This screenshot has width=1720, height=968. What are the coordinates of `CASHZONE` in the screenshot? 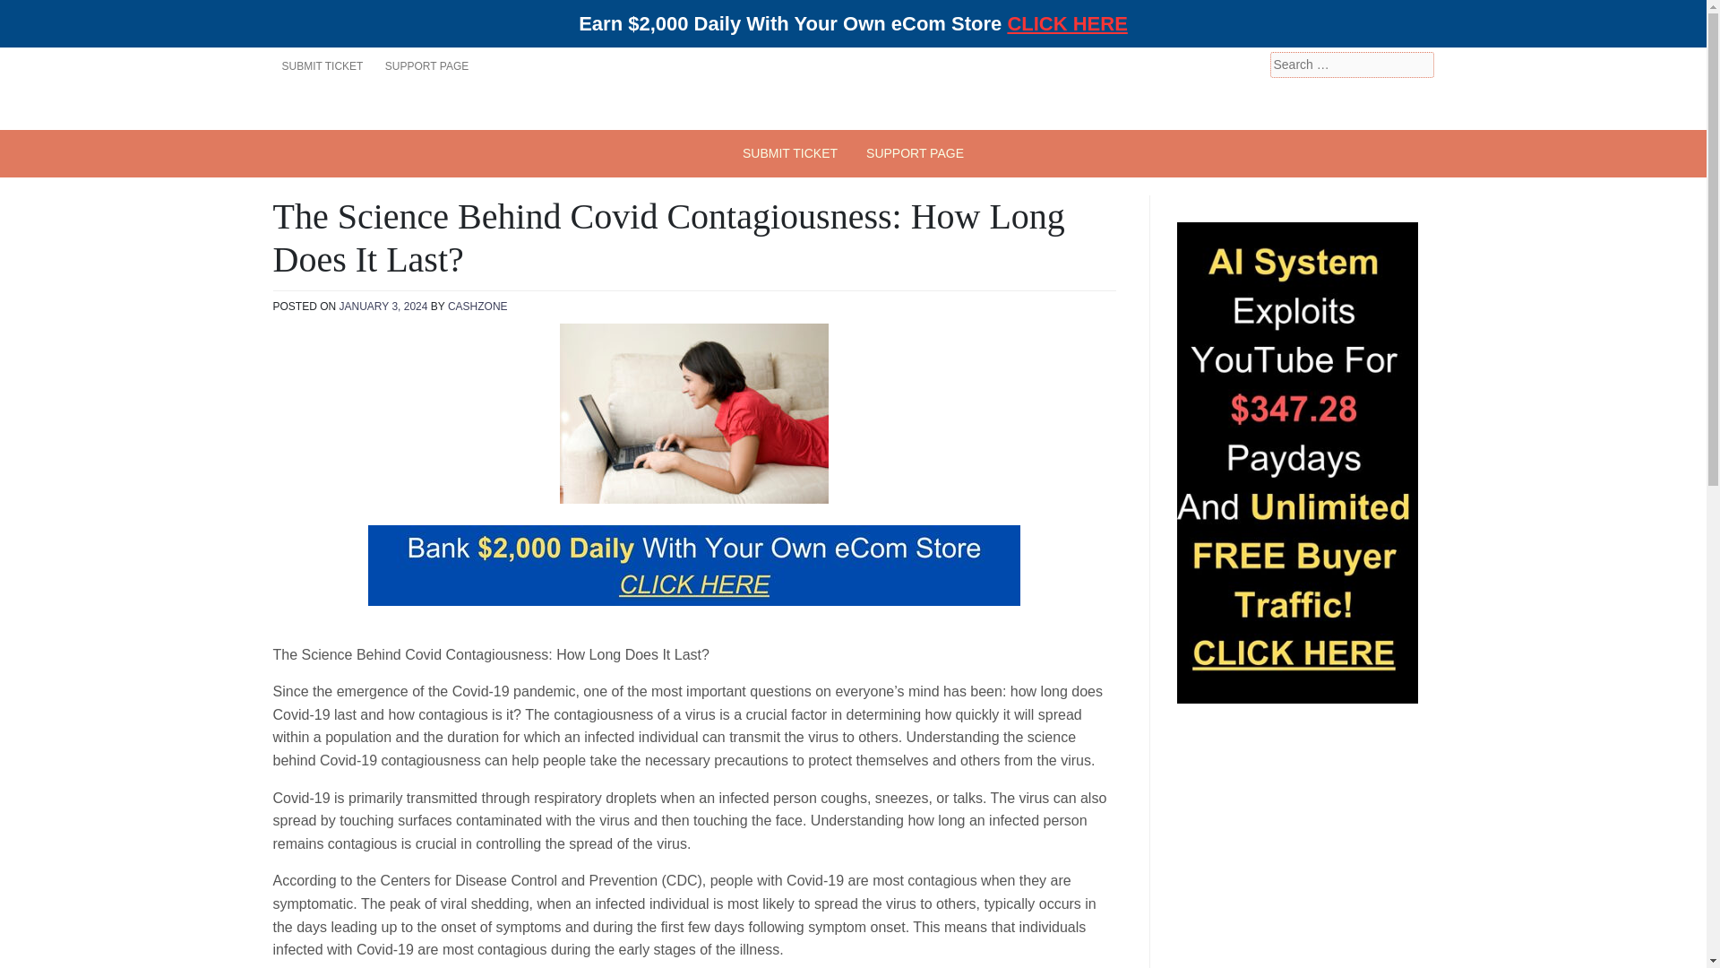 It's located at (477, 306).